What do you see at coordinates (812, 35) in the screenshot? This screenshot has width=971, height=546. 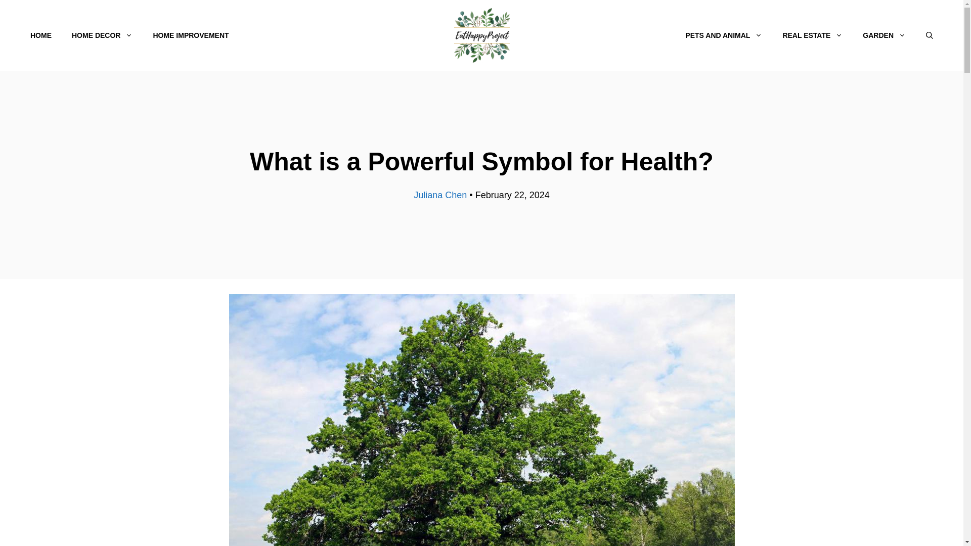 I see `REAL ESTATE` at bounding box center [812, 35].